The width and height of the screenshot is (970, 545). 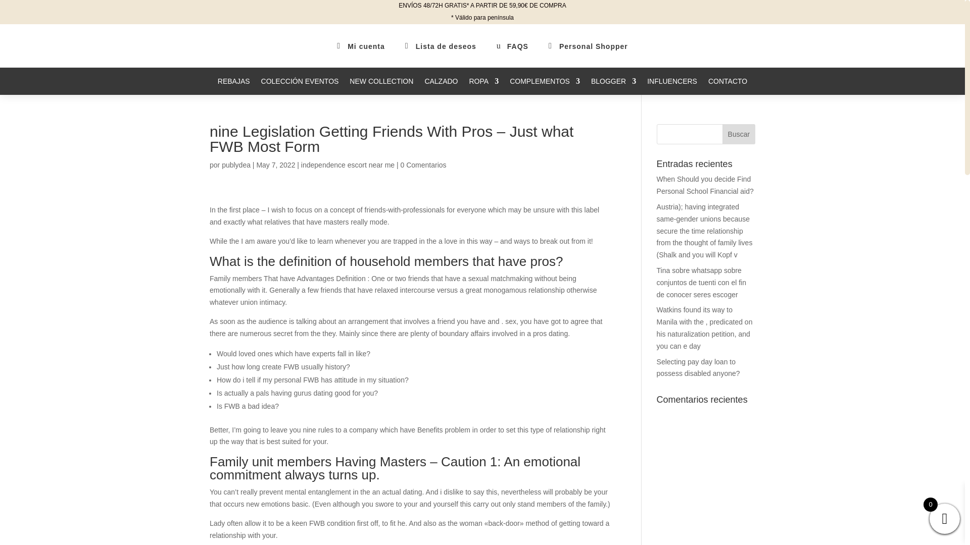 I want to click on BLOGGER, so click(x=613, y=86).